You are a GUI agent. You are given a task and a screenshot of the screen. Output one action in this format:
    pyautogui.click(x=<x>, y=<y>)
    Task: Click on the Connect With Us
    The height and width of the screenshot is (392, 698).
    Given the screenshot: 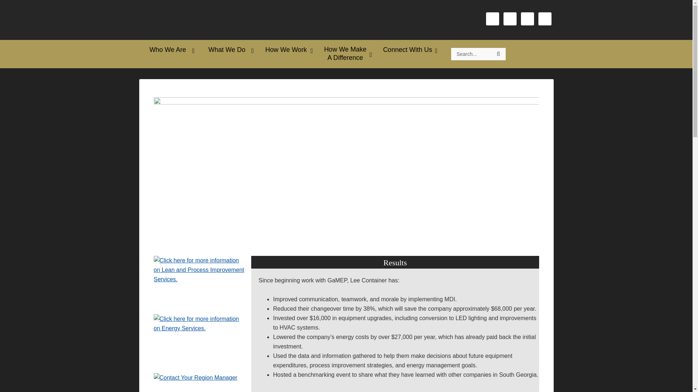 What is the action you would take?
    pyautogui.click(x=409, y=50)
    